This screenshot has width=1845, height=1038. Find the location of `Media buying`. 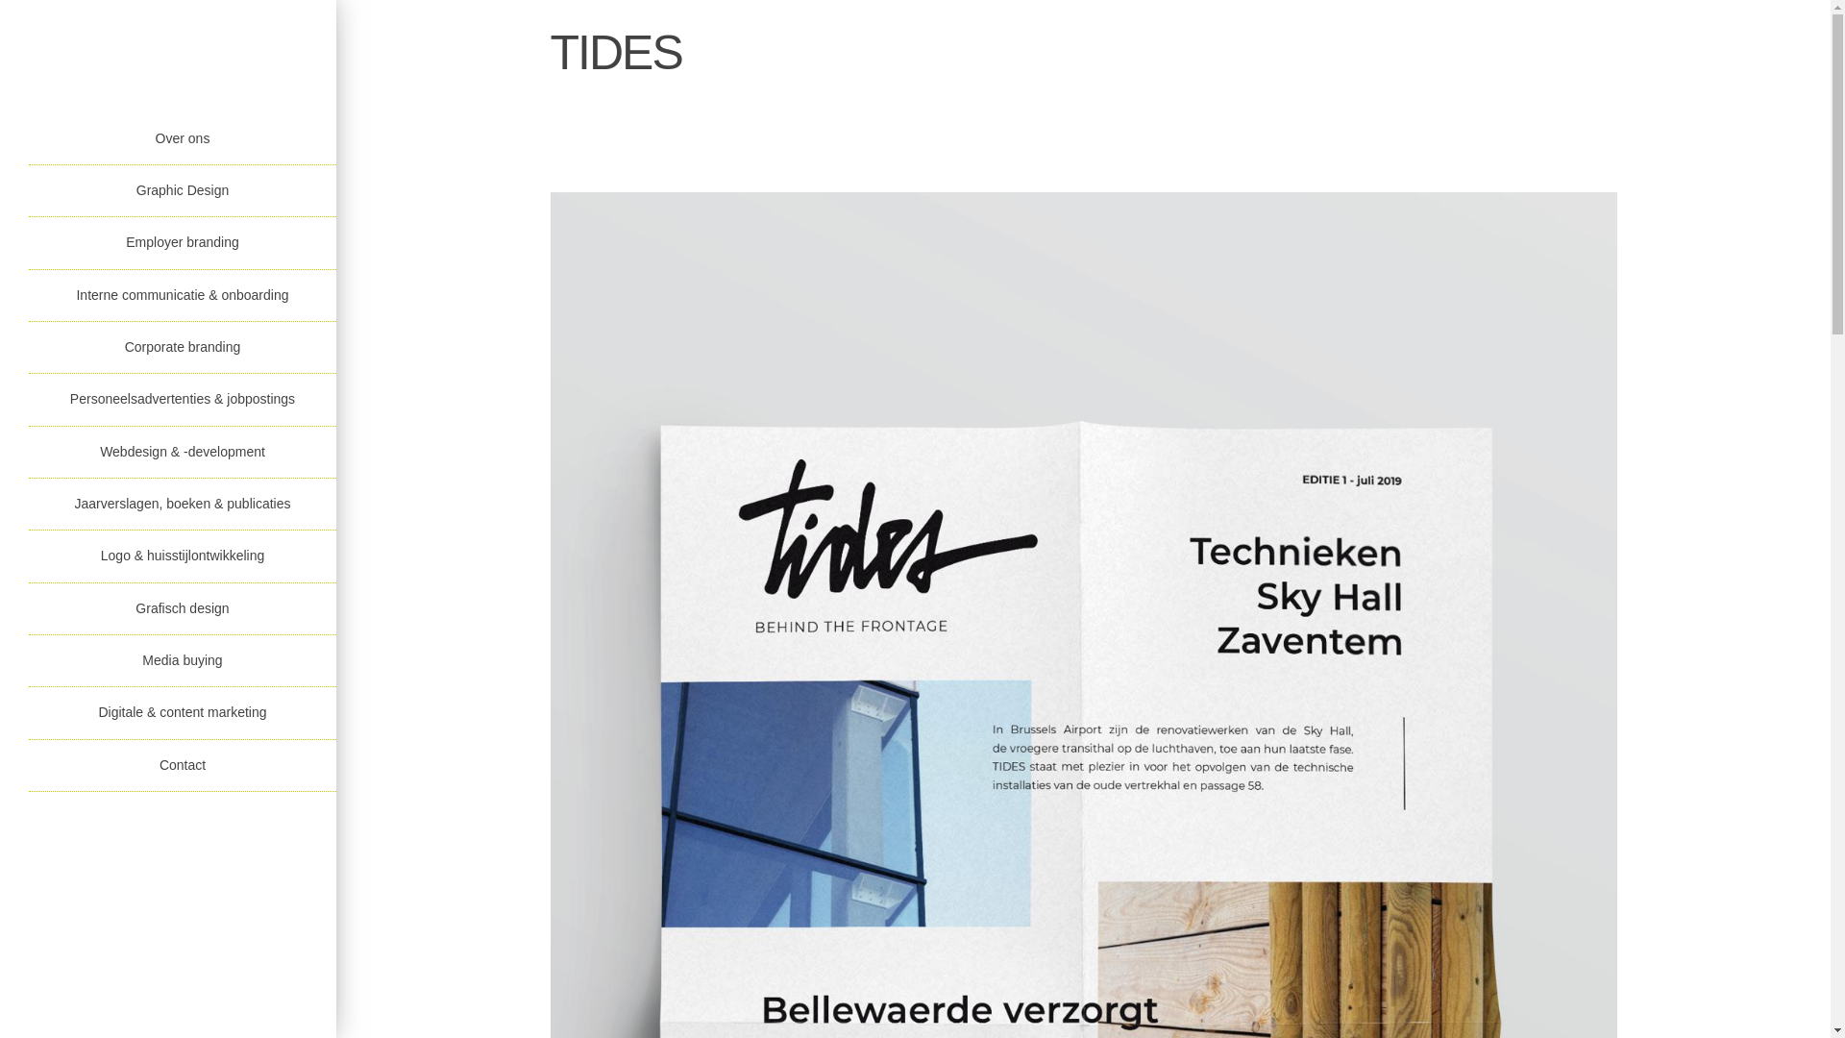

Media buying is located at coordinates (183, 661).